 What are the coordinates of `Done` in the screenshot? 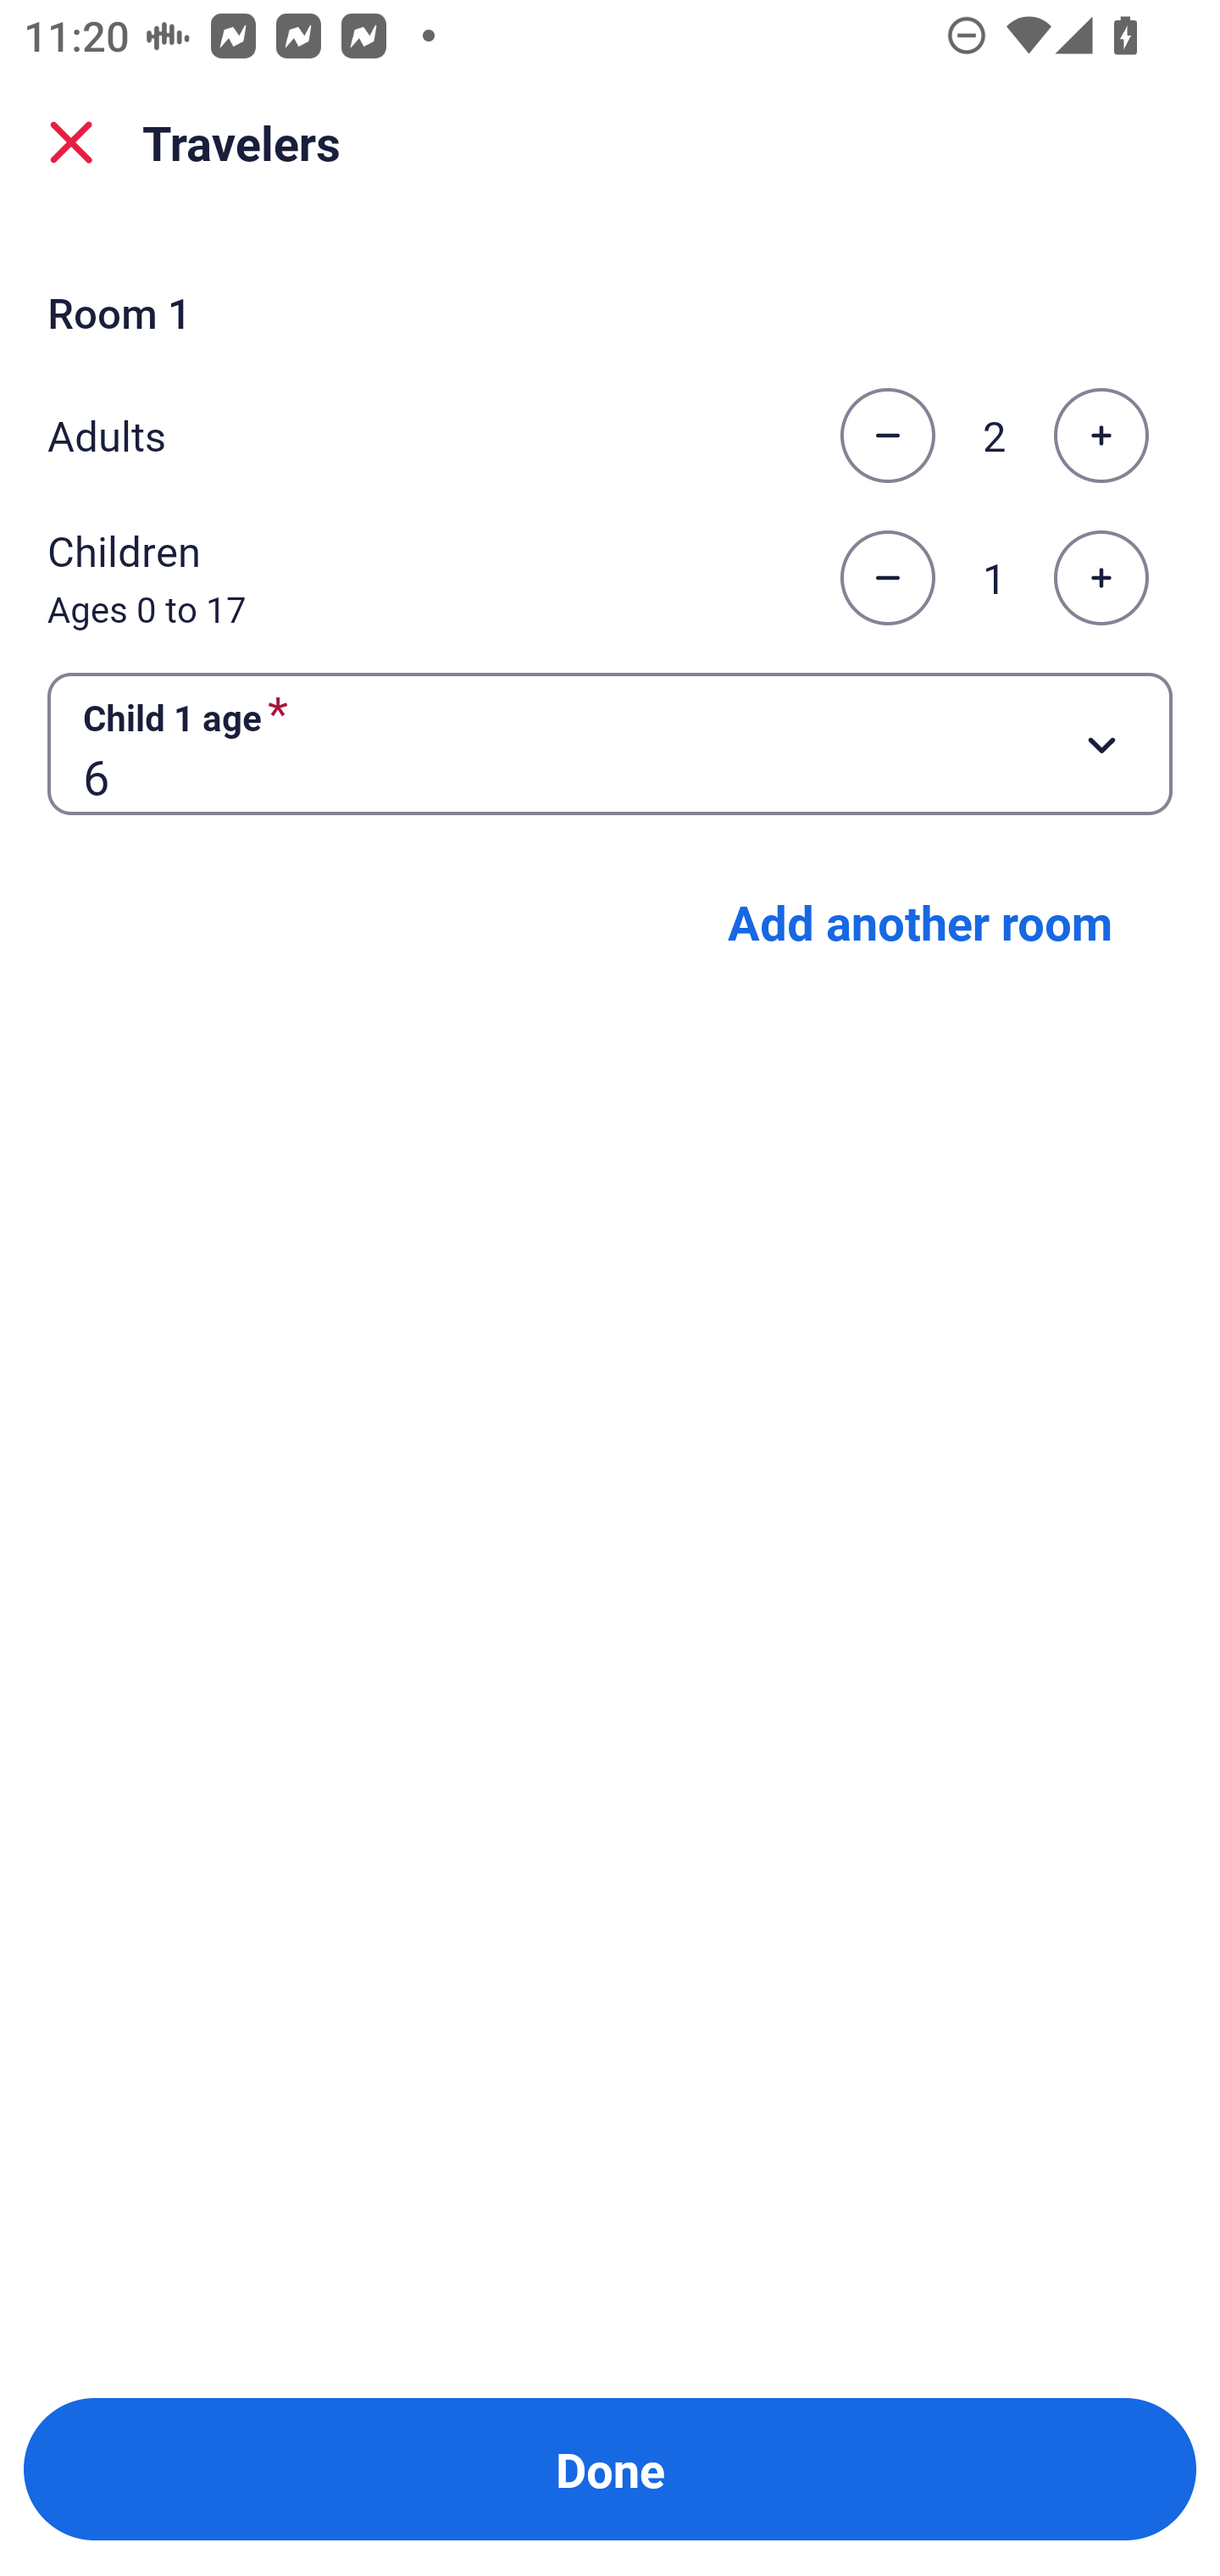 It's located at (610, 2469).